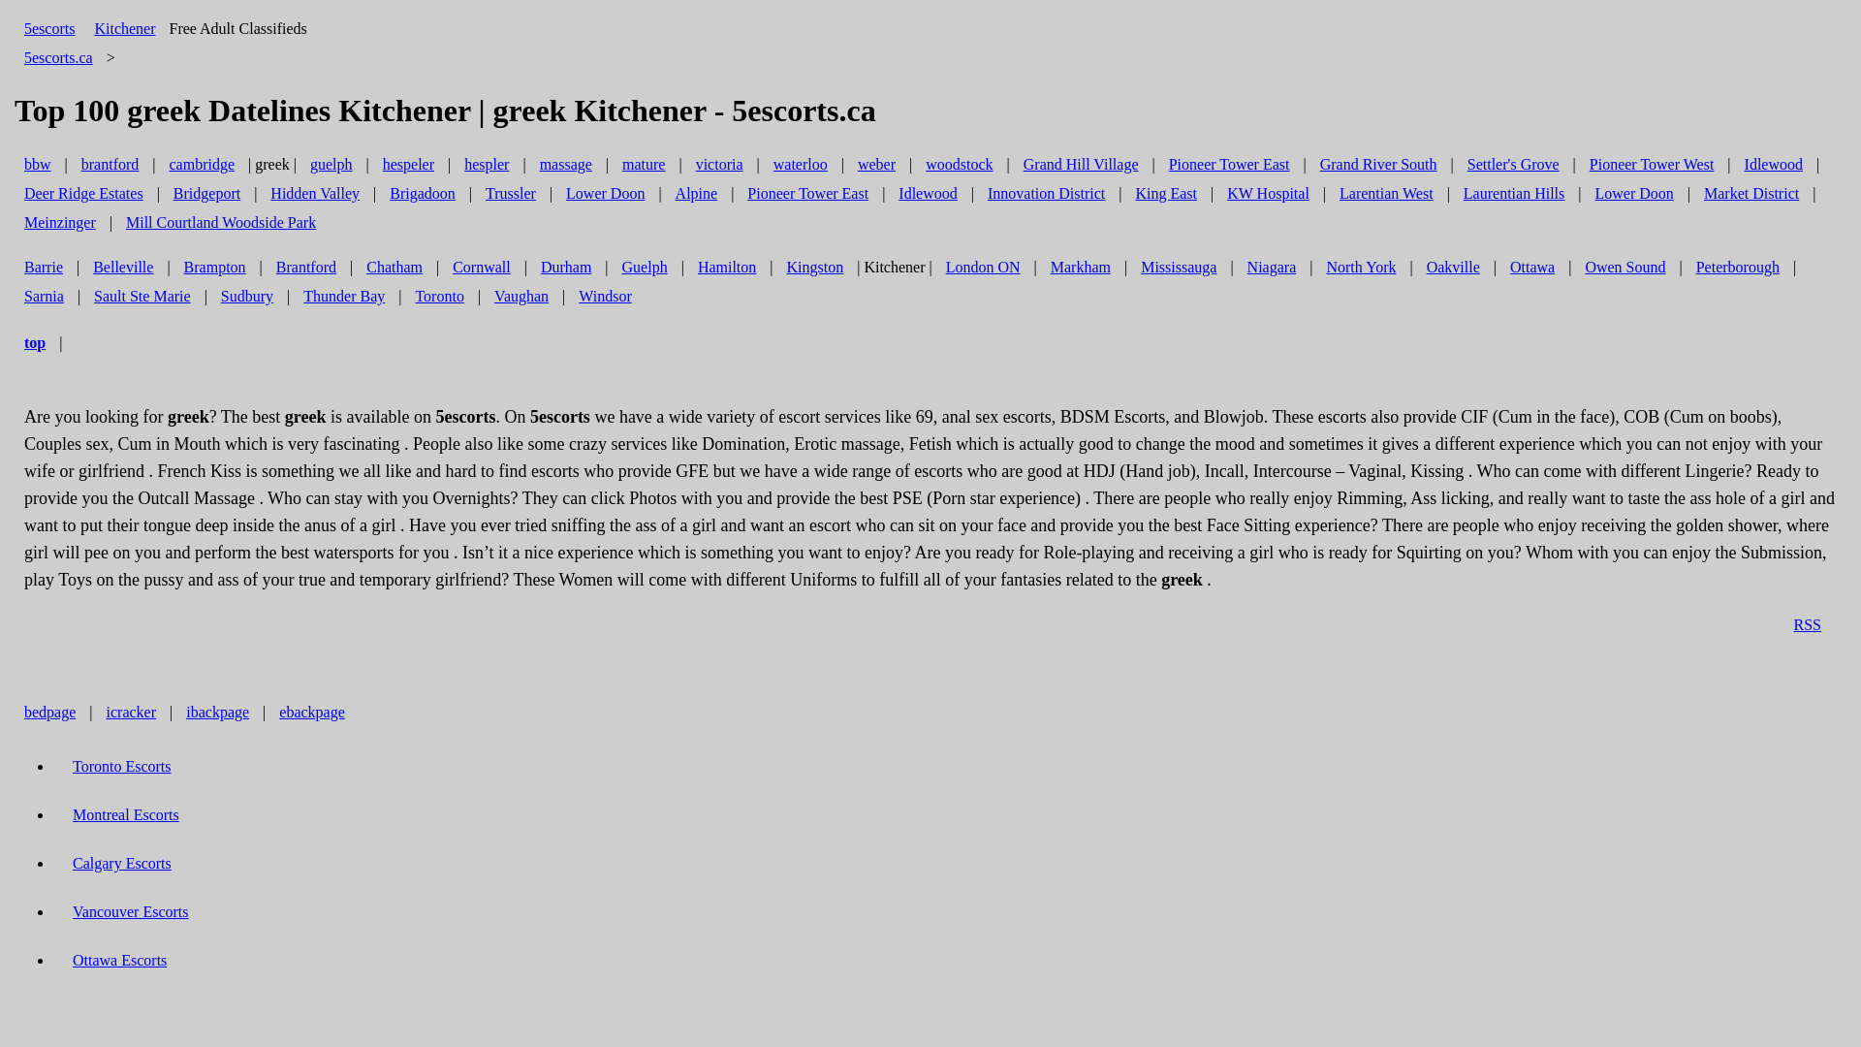  What do you see at coordinates (983, 268) in the screenshot?
I see `London ON` at bounding box center [983, 268].